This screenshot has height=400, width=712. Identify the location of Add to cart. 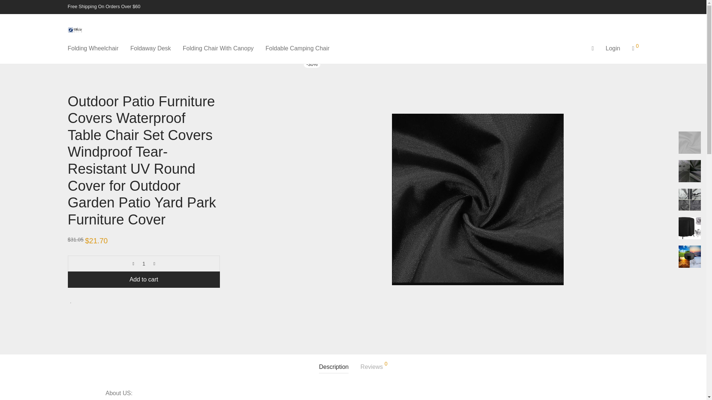
(144, 279).